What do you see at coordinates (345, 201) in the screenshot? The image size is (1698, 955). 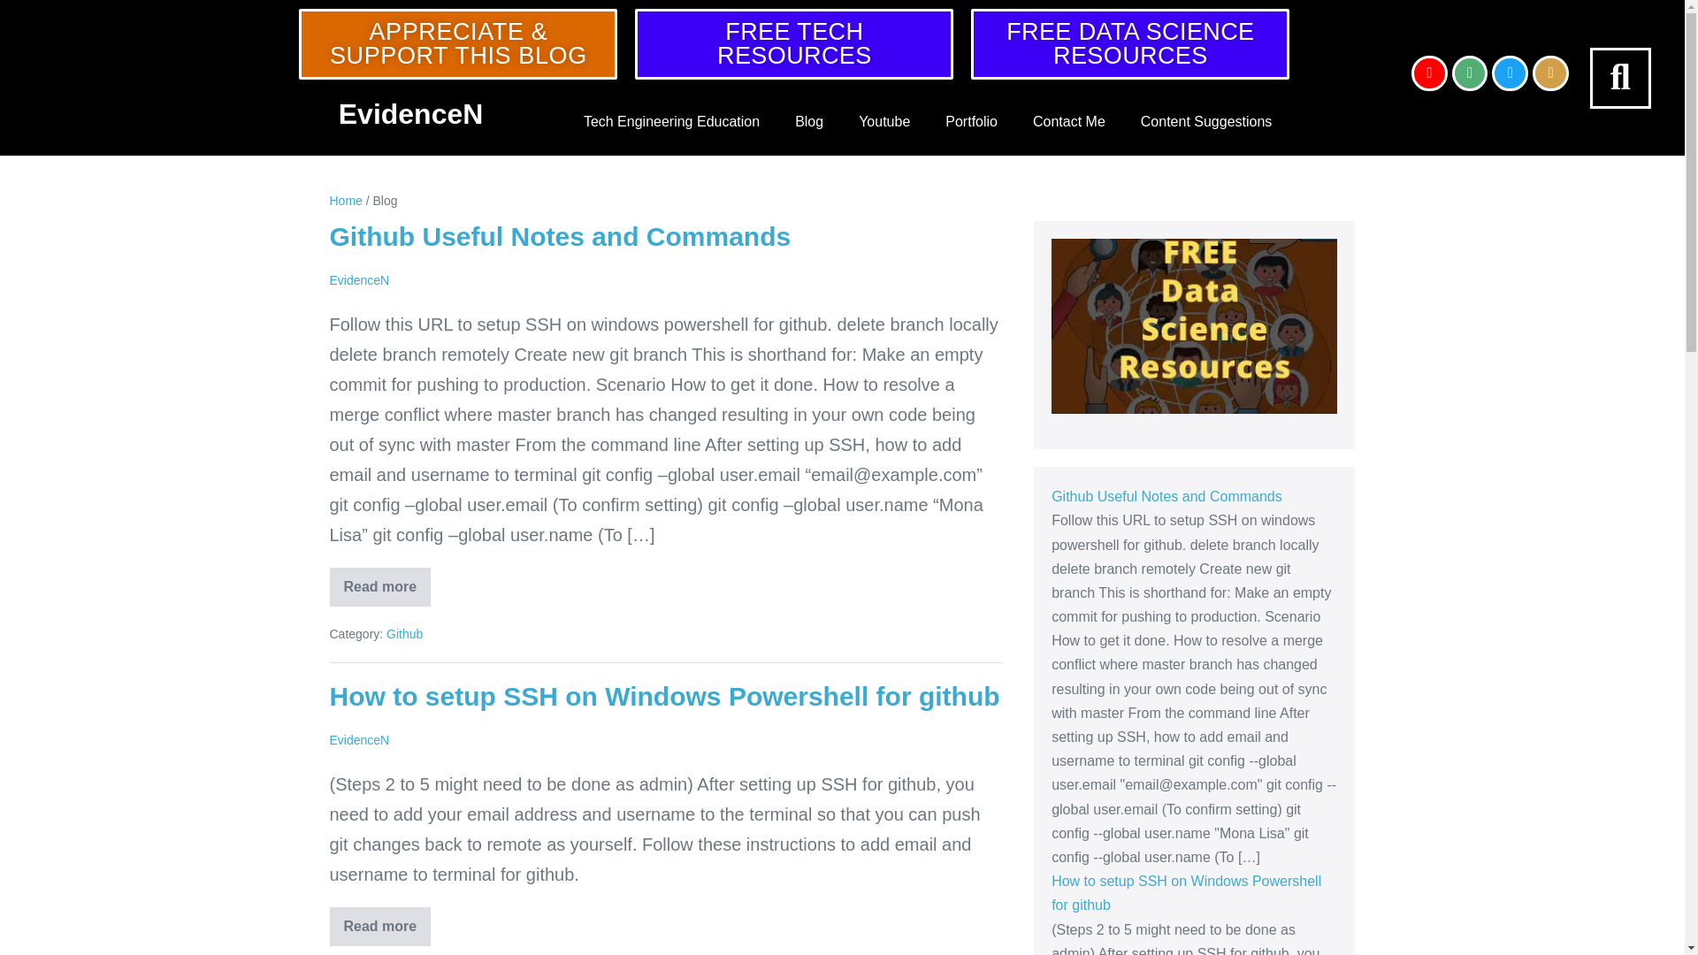 I see `Home` at bounding box center [345, 201].